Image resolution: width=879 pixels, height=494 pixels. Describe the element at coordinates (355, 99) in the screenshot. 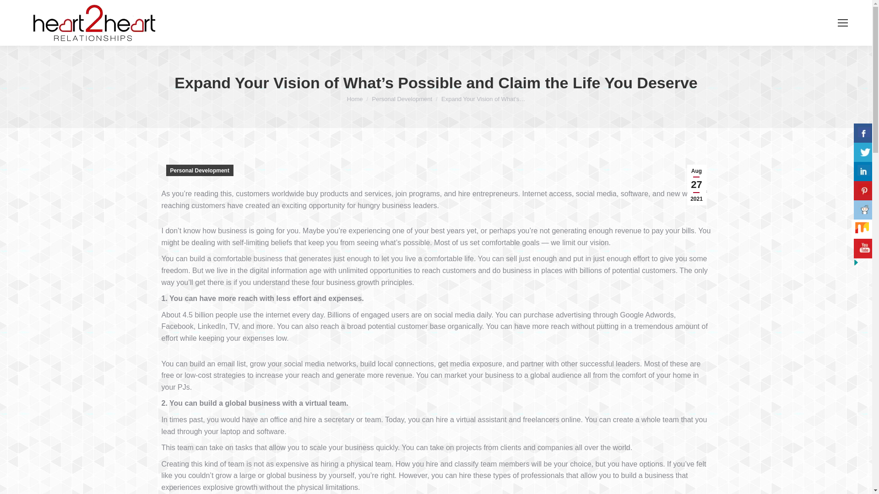

I see `Home` at that location.